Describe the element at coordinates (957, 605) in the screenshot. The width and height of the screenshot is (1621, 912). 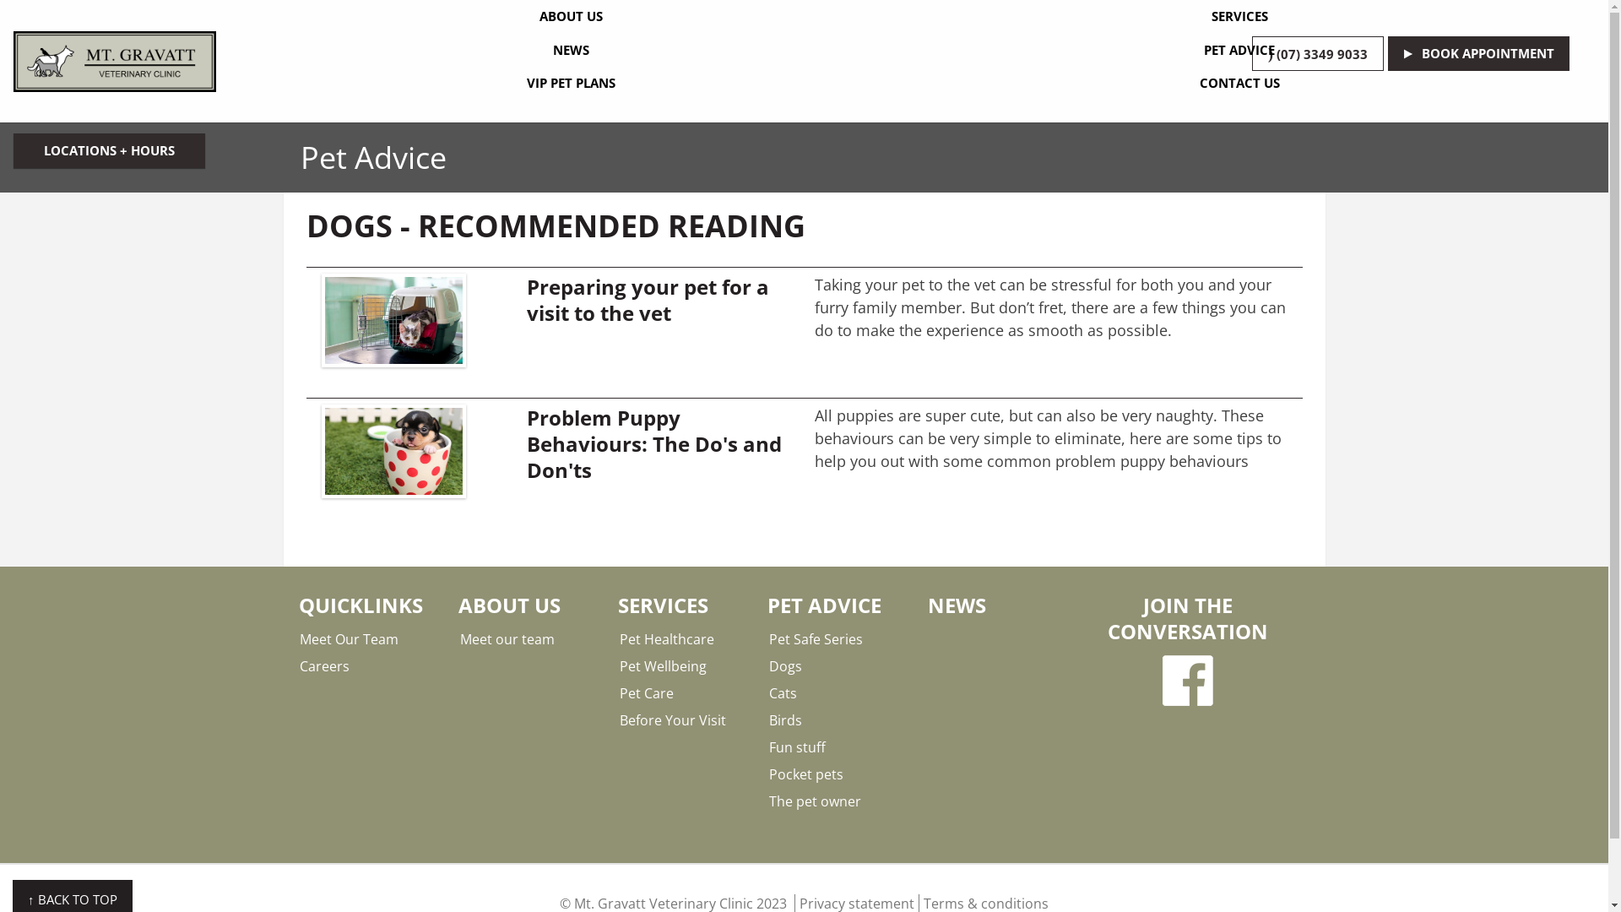
I see `NEWS` at that location.